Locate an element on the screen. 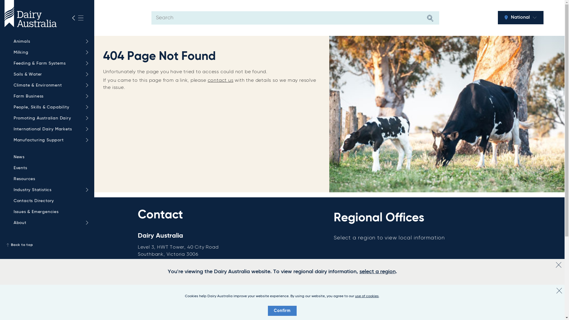 The image size is (569, 320). Industry Statistics is located at coordinates (49, 190).